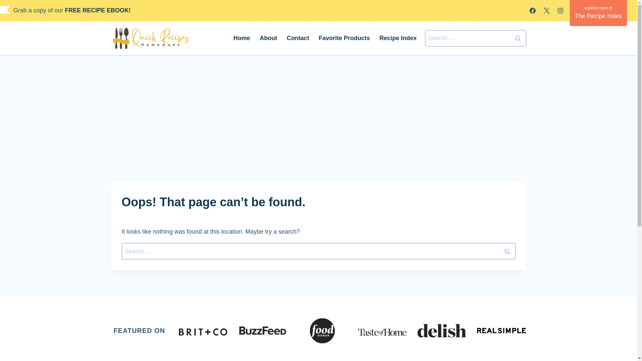 Image resolution: width=642 pixels, height=361 pixels. Describe the element at coordinates (241, 38) in the screenshot. I see `Home` at that location.